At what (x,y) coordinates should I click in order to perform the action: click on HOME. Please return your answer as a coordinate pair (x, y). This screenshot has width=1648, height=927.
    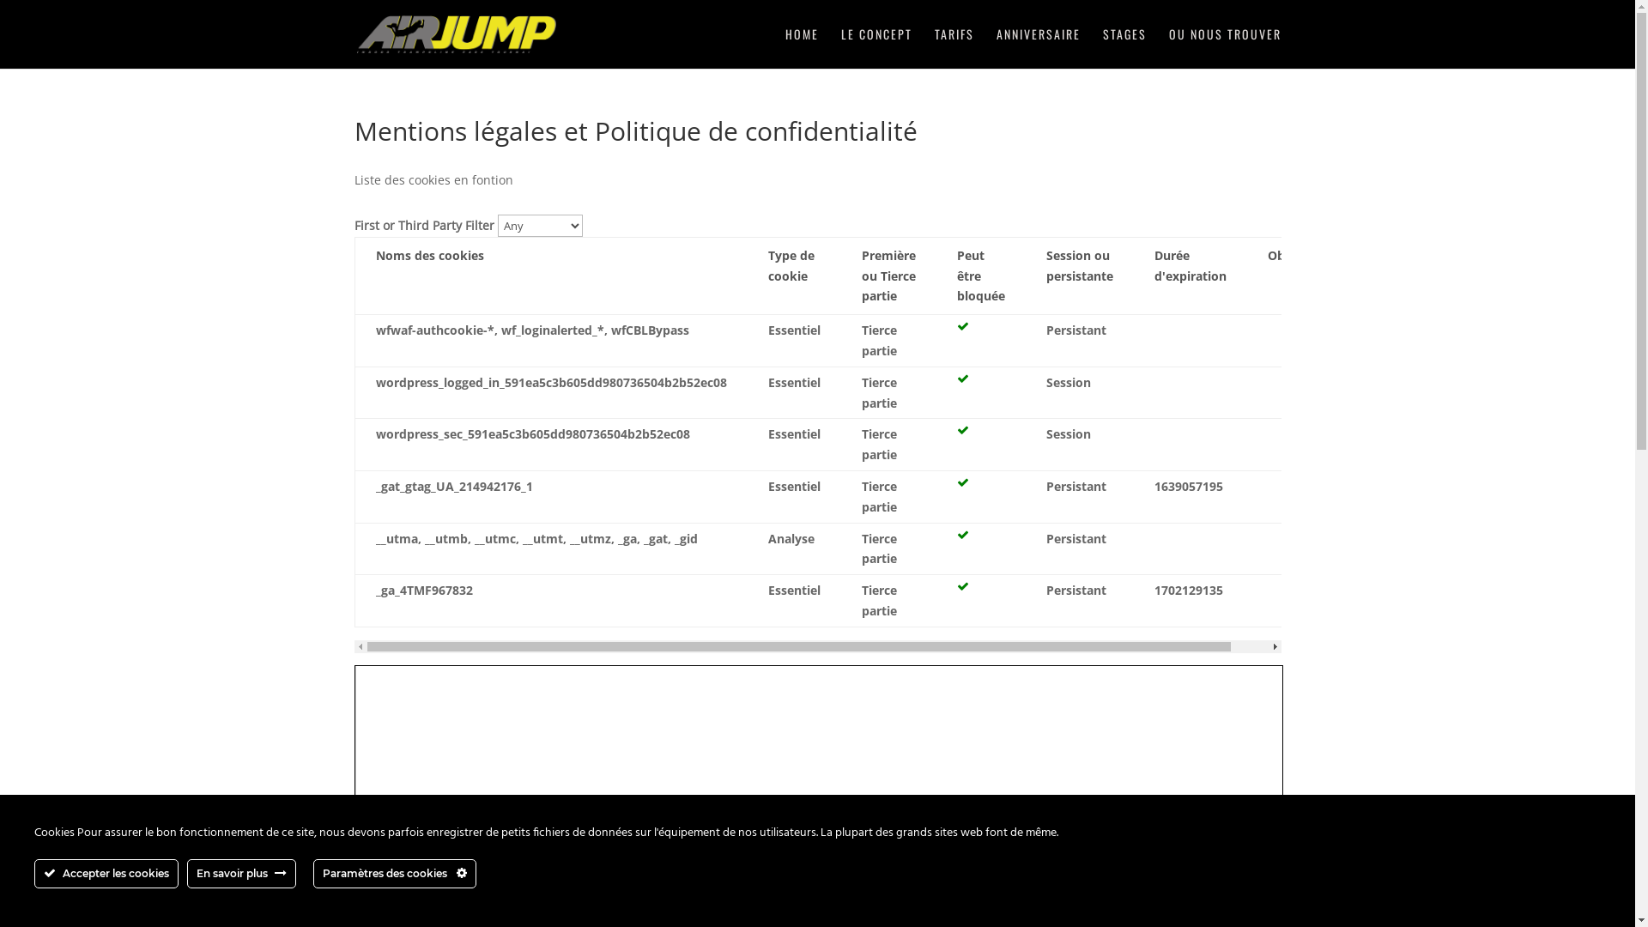
    Looking at the image, I should click on (802, 48).